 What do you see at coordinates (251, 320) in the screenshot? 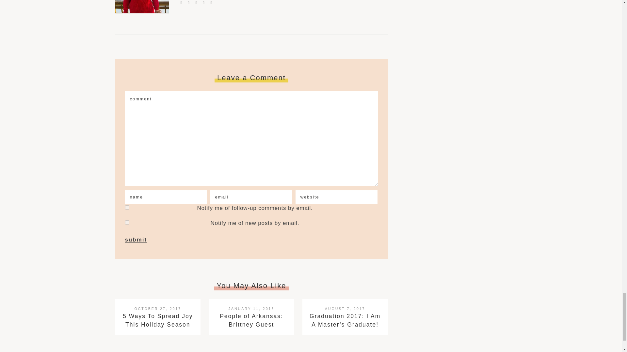
I see `People of Arkansas: Brittney Guest` at bounding box center [251, 320].